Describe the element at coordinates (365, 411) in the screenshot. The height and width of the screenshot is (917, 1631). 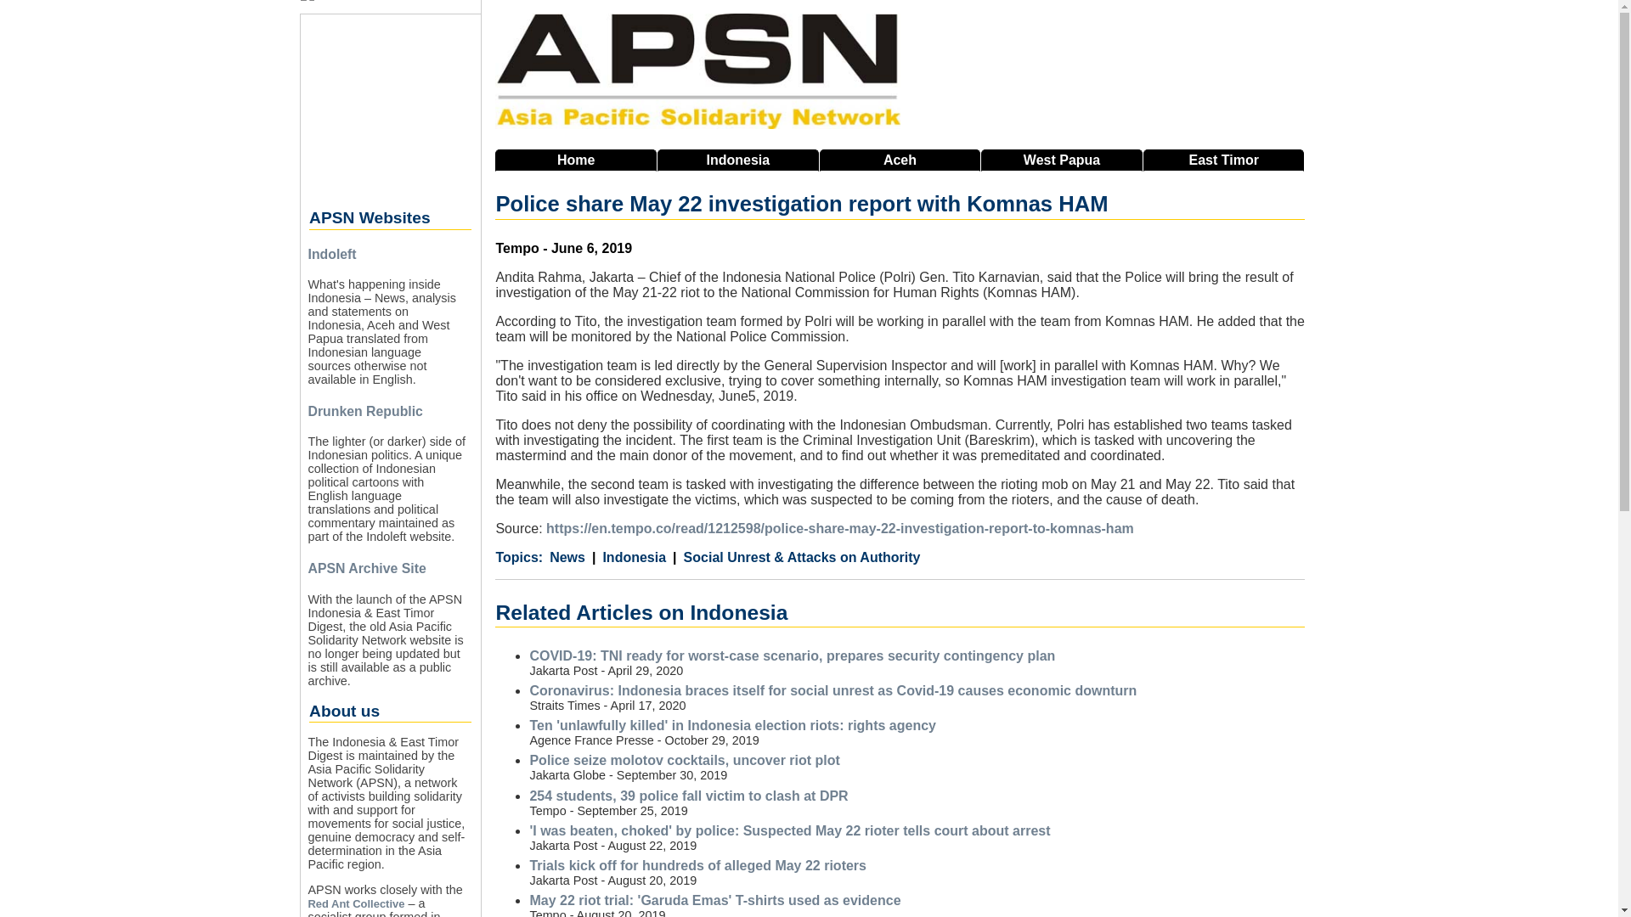
I see `Drunken Republic` at that location.